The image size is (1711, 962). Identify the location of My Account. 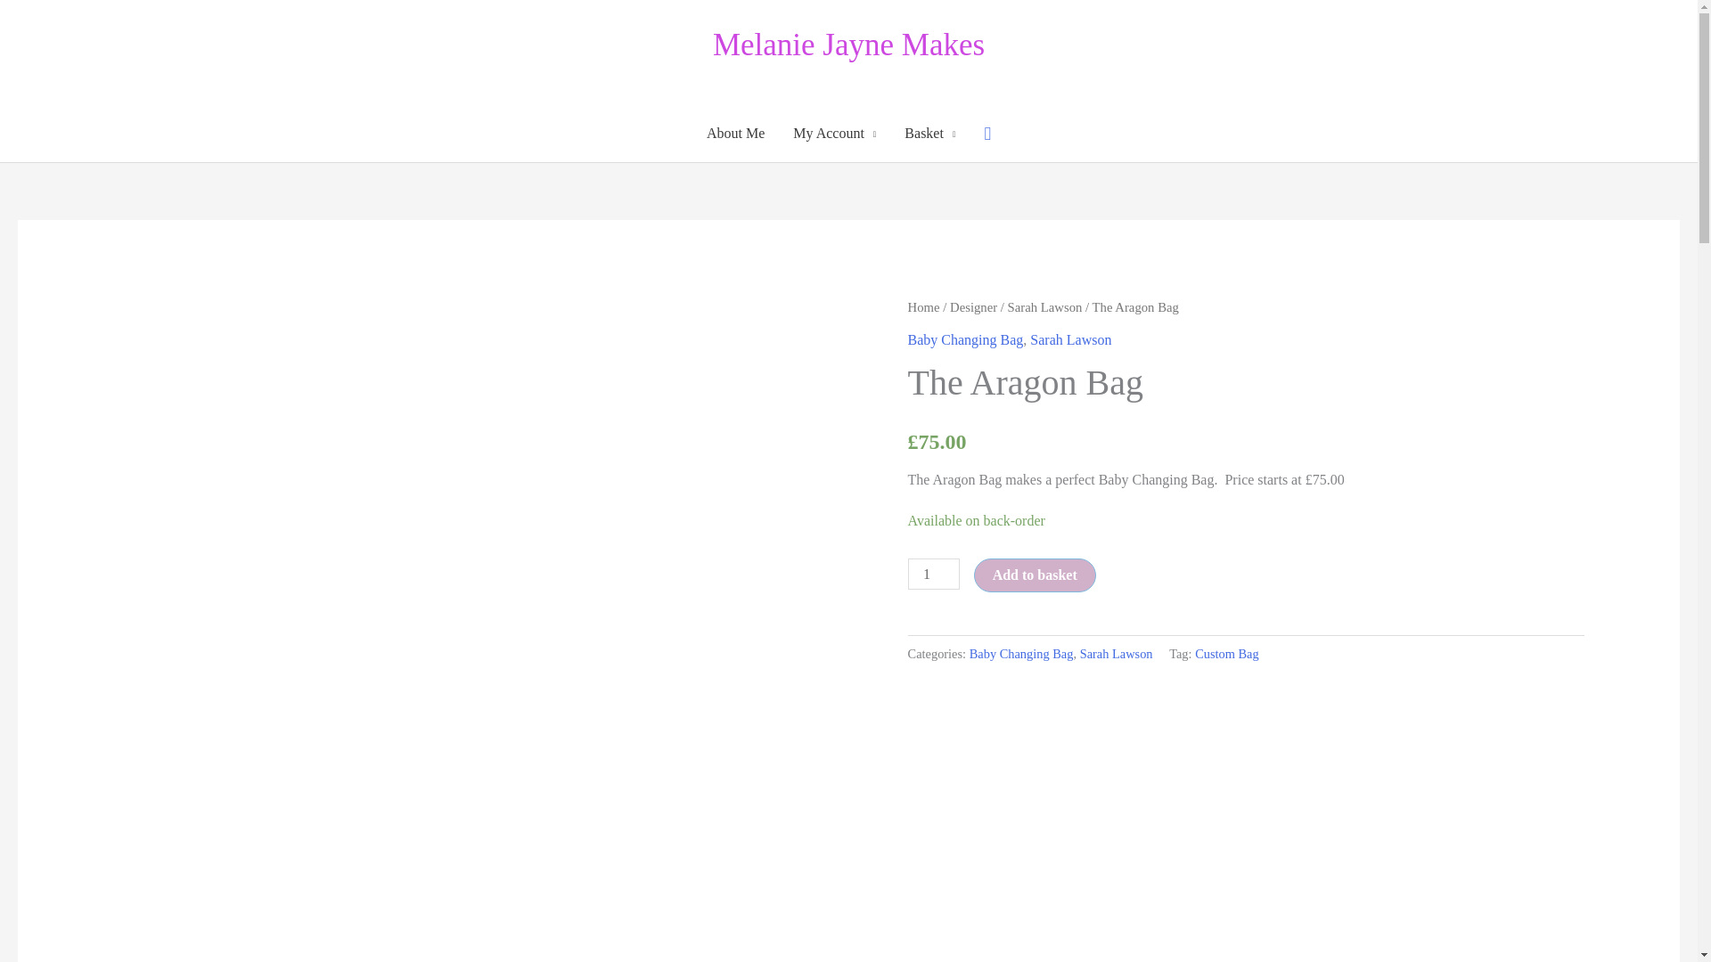
(834, 134).